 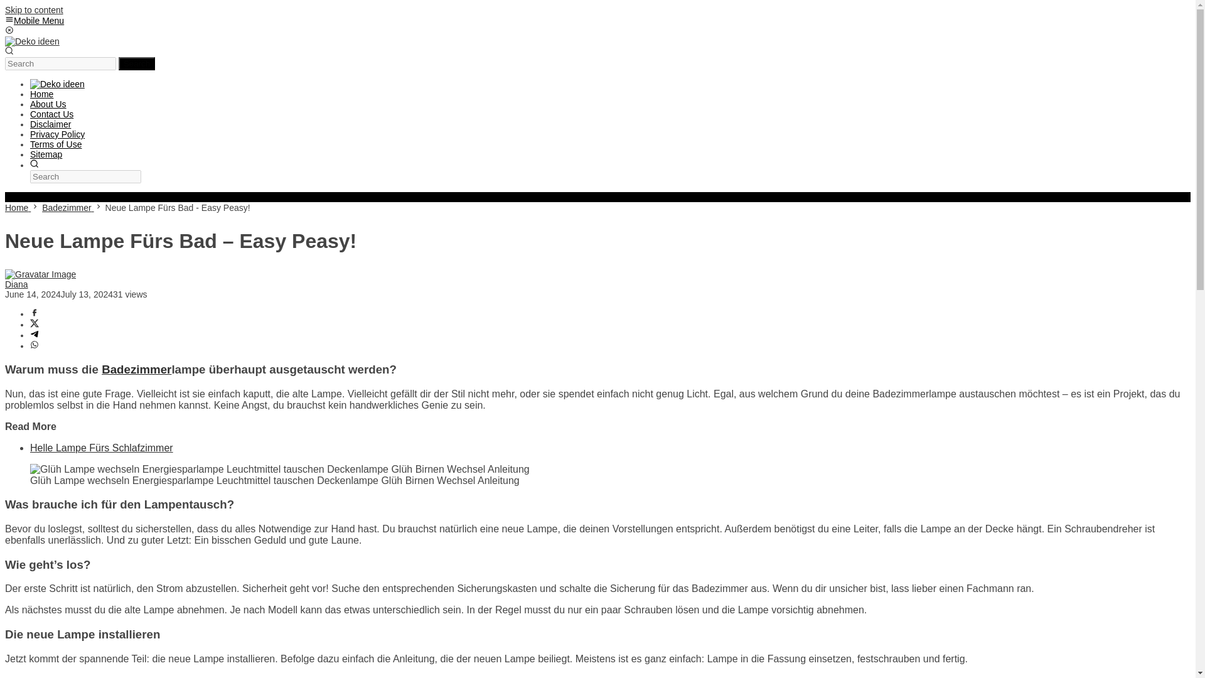 I want to click on Mobile Menu, so click(x=34, y=20).